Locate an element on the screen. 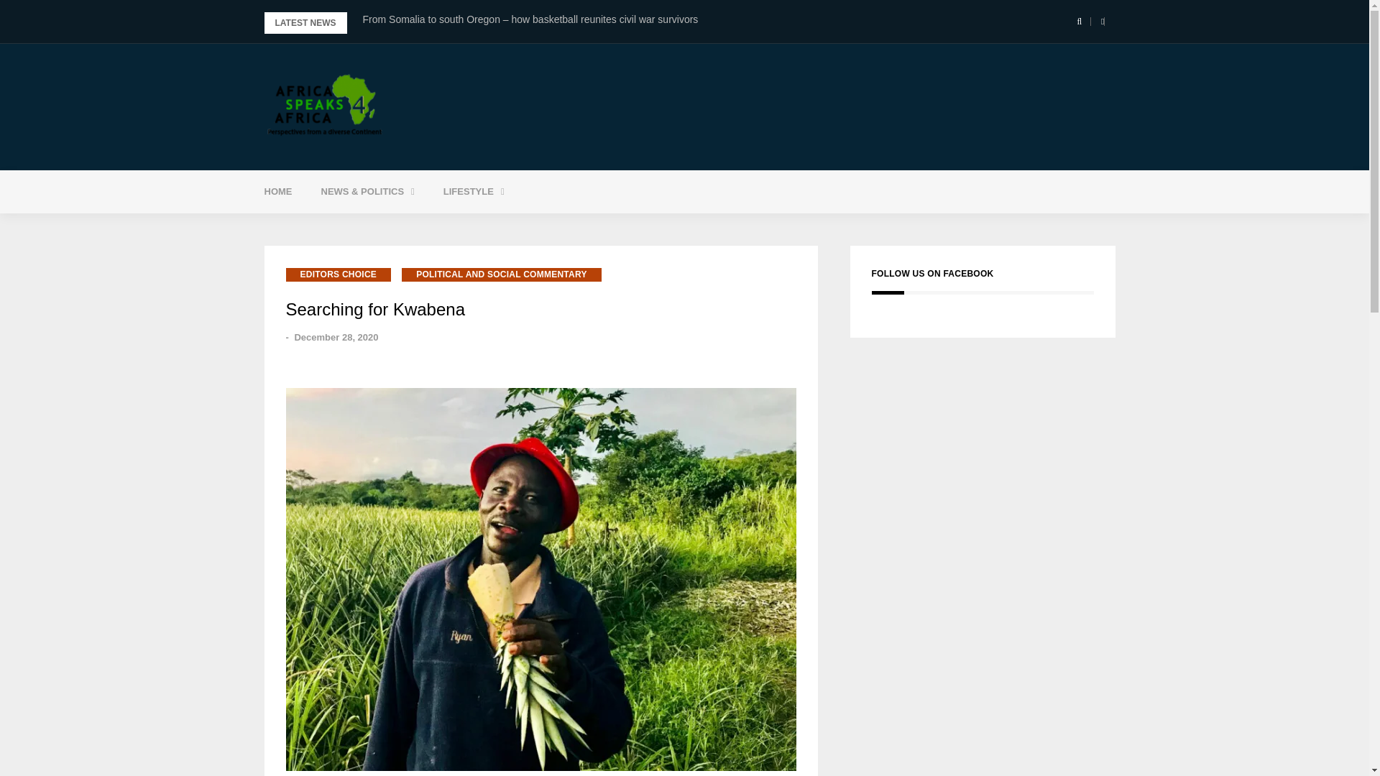  In The News is located at coordinates (403, 227).